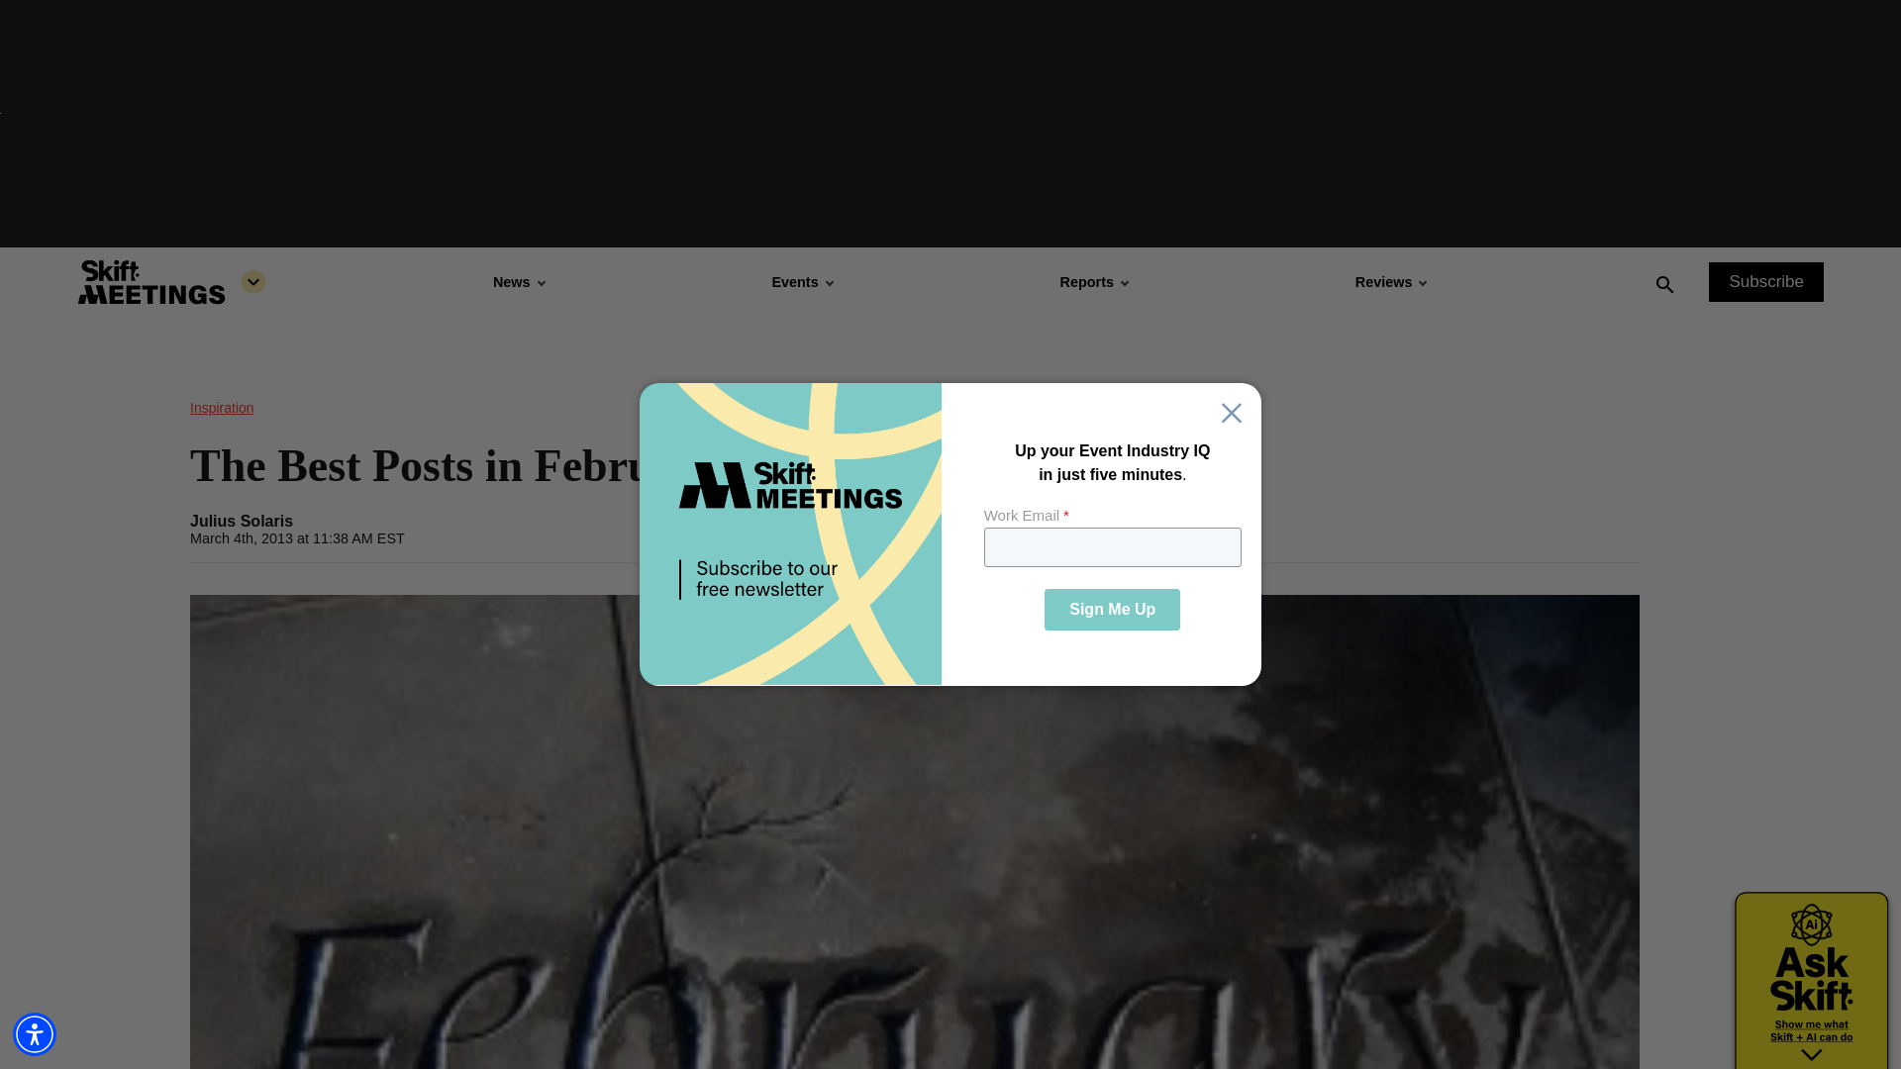  Describe the element at coordinates (1766, 281) in the screenshot. I see `Subscribe` at that location.